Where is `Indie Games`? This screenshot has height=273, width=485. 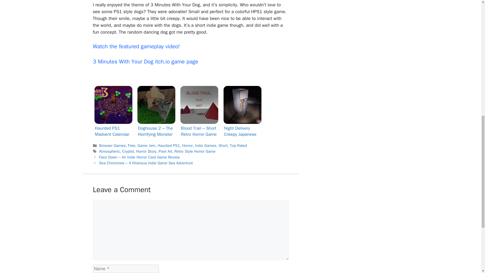
Indie Games is located at coordinates (206, 146).